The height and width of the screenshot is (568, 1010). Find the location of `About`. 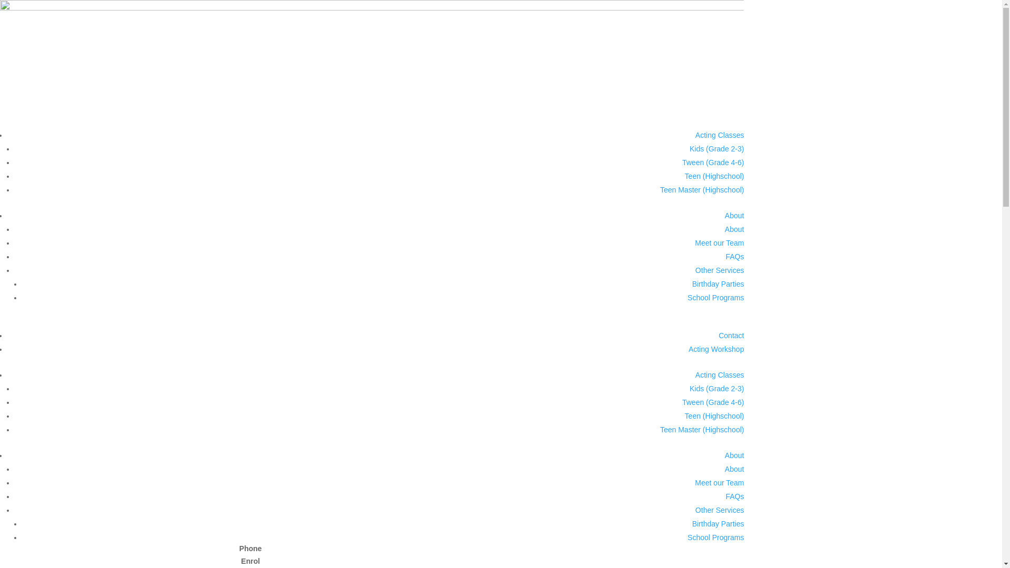

About is located at coordinates (734, 216).